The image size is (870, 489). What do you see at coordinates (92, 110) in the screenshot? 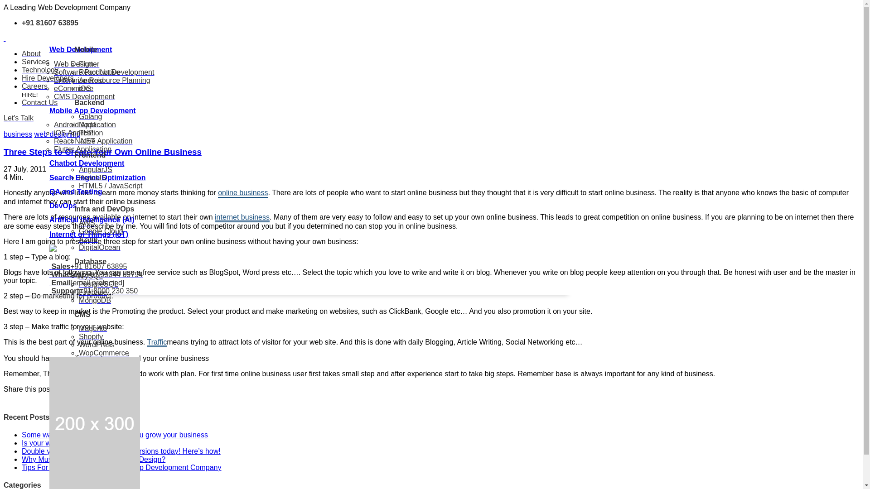
I see `Mobile App Development` at bounding box center [92, 110].